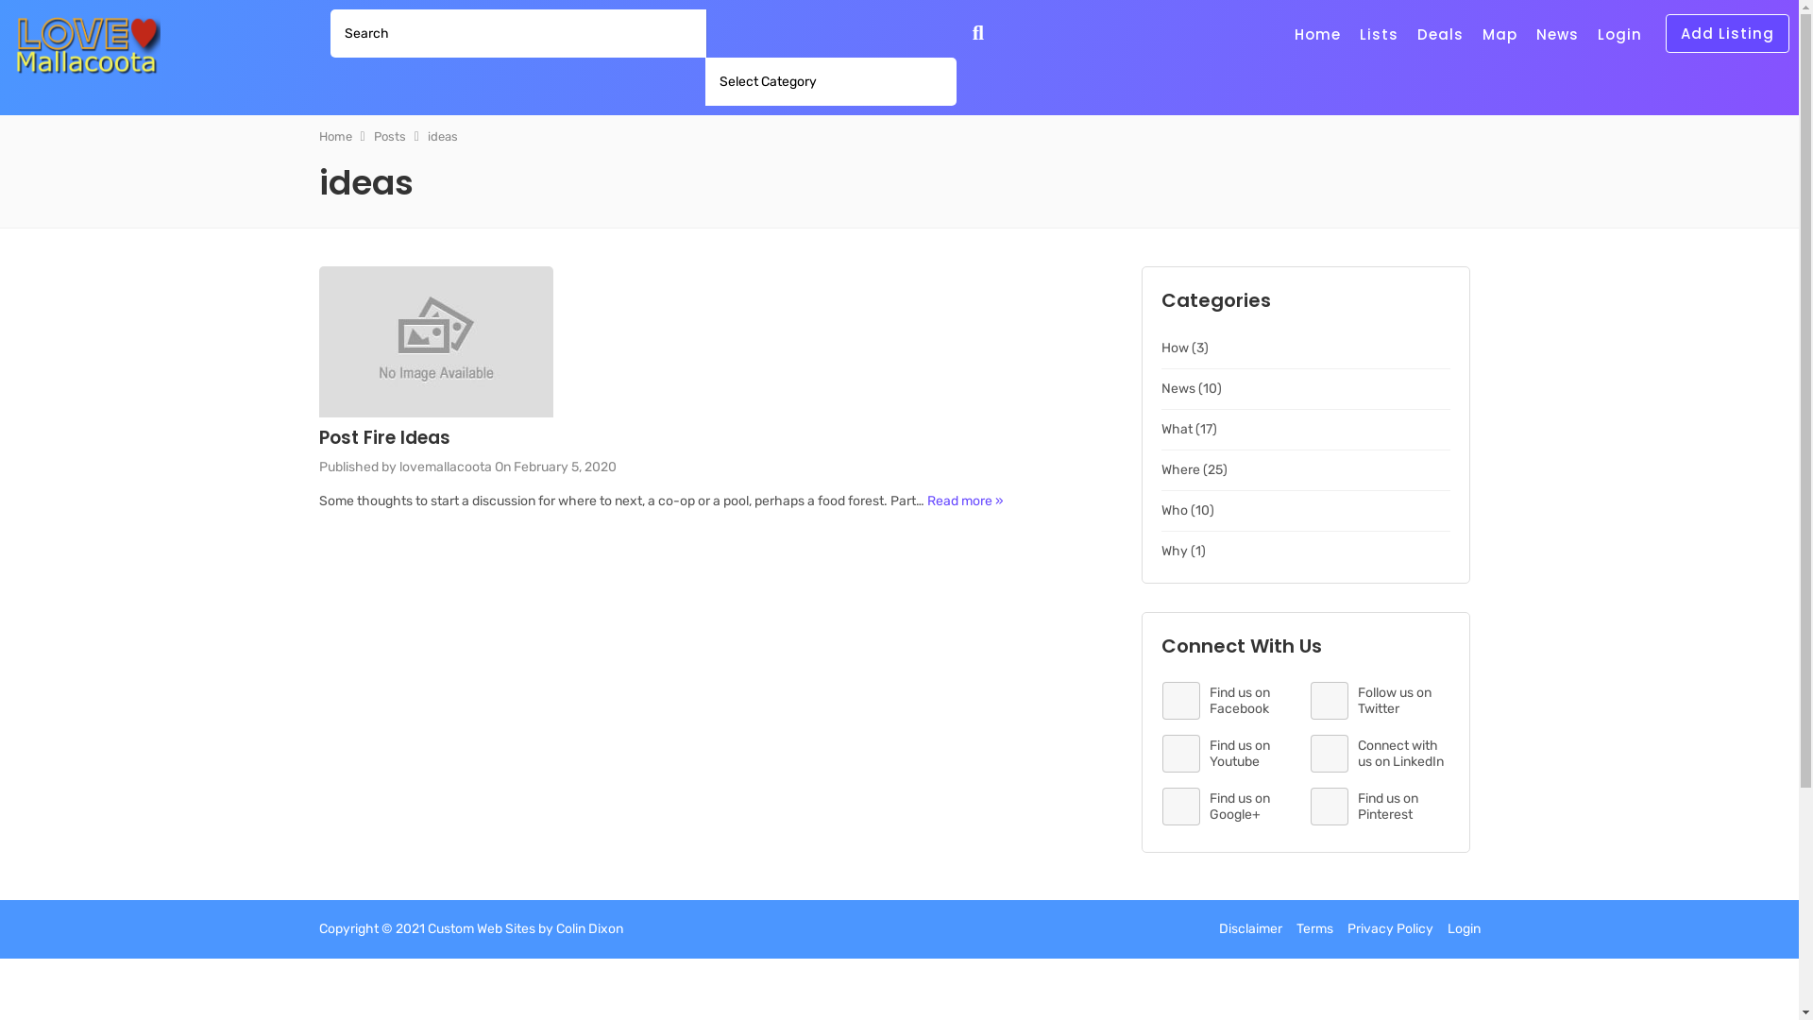 The image size is (1813, 1020). I want to click on Add Listing, so click(1728, 34).